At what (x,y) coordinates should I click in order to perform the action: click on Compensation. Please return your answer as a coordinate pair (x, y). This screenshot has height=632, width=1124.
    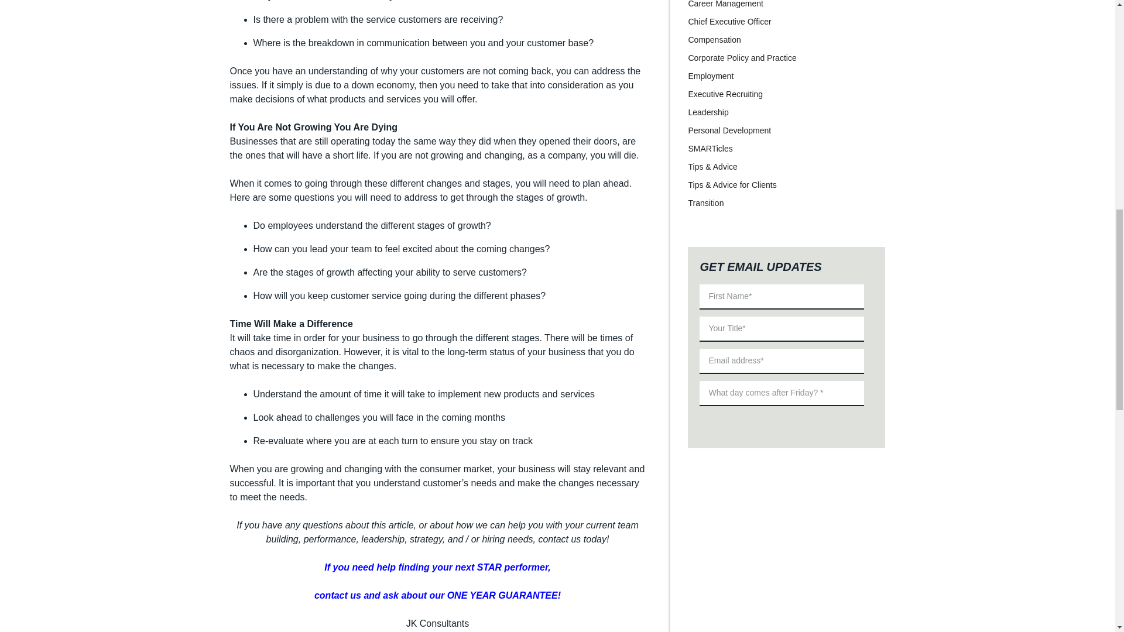
    Looking at the image, I should click on (714, 40).